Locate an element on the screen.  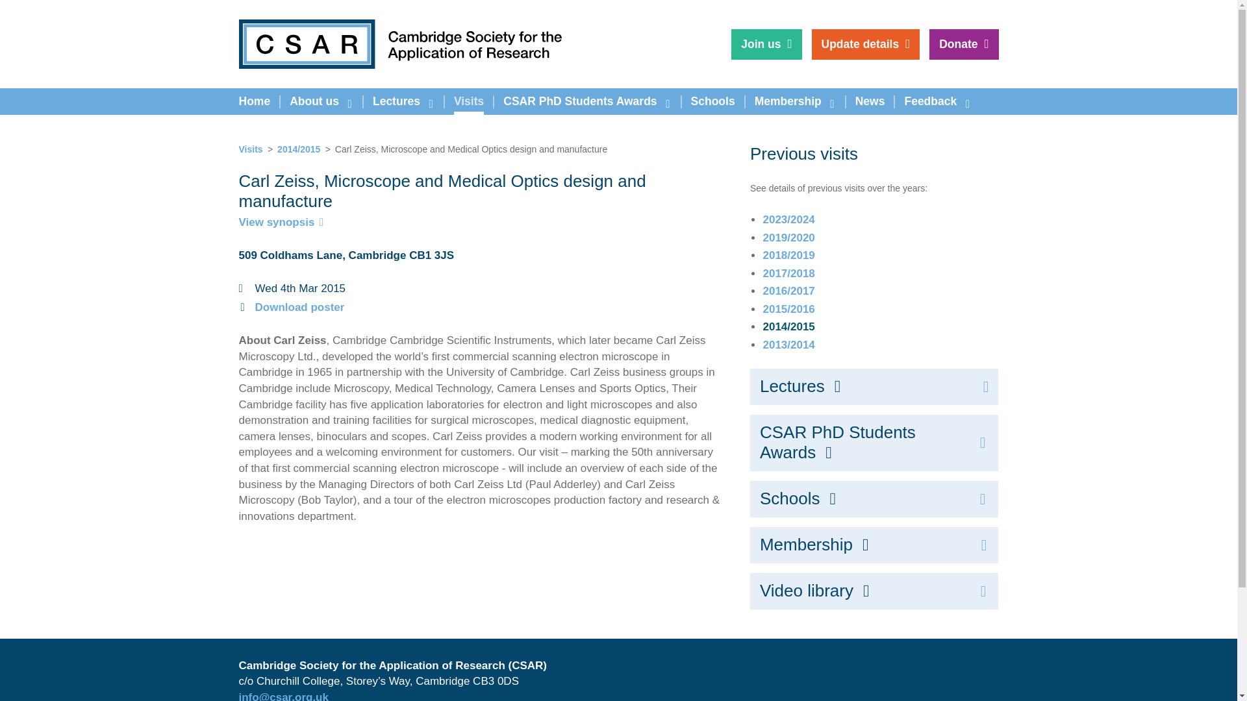
Update details is located at coordinates (865, 44).